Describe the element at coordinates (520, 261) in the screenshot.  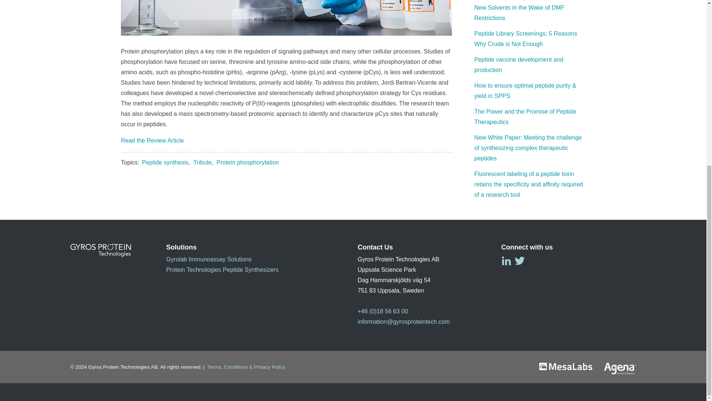
I see `Follow us on Twitter` at that location.